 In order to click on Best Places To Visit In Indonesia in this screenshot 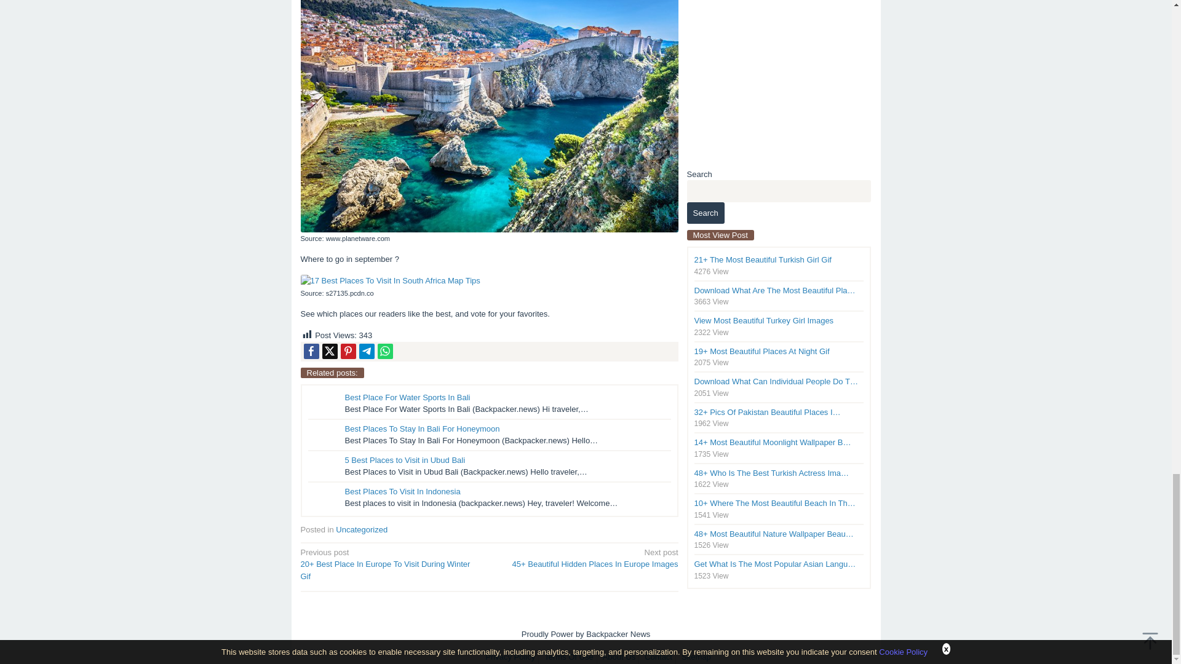, I will do `click(402, 491)`.